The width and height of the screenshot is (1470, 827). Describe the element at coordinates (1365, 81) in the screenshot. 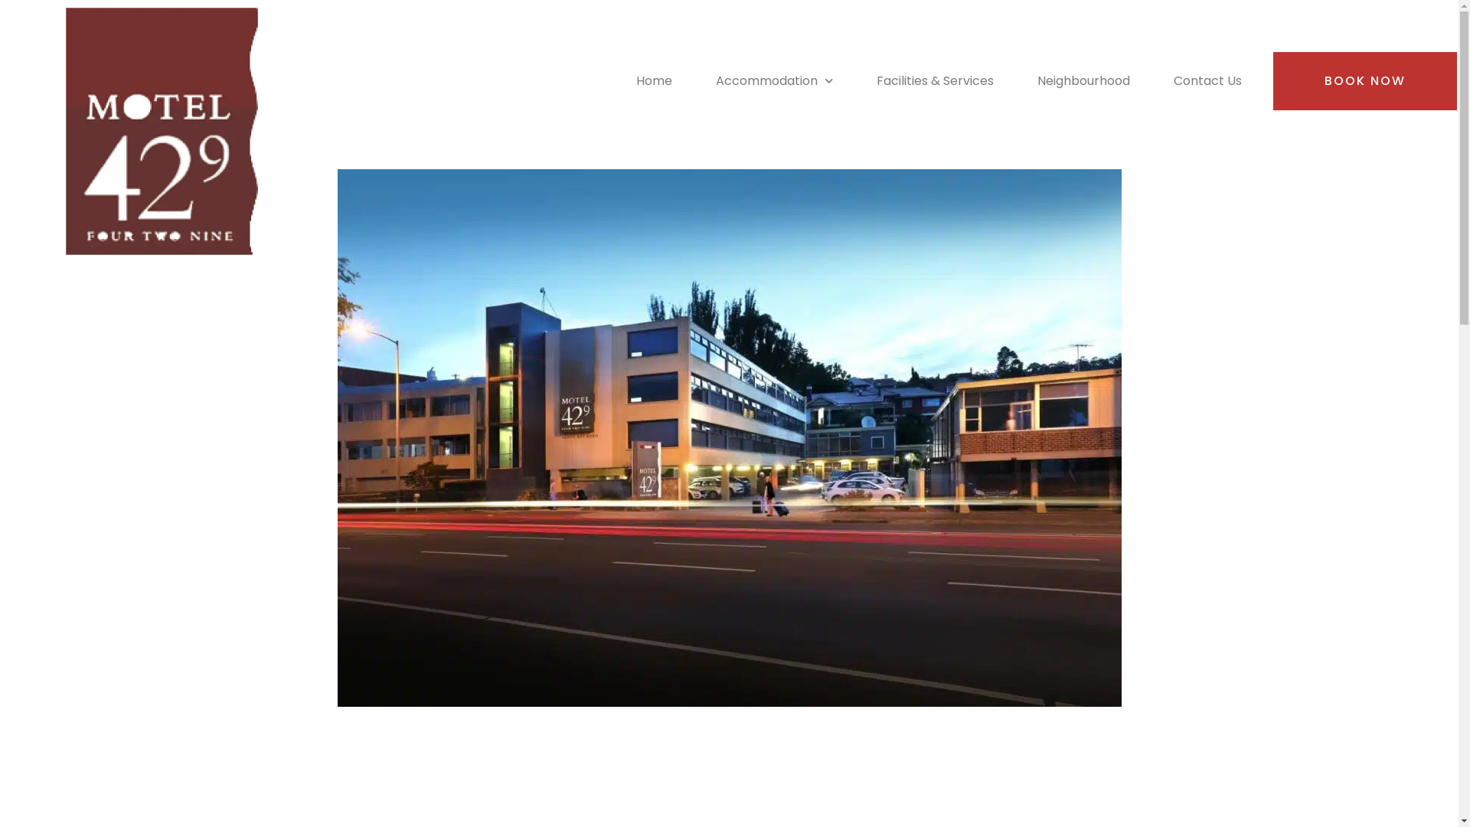

I see `BOOK NOW` at that location.